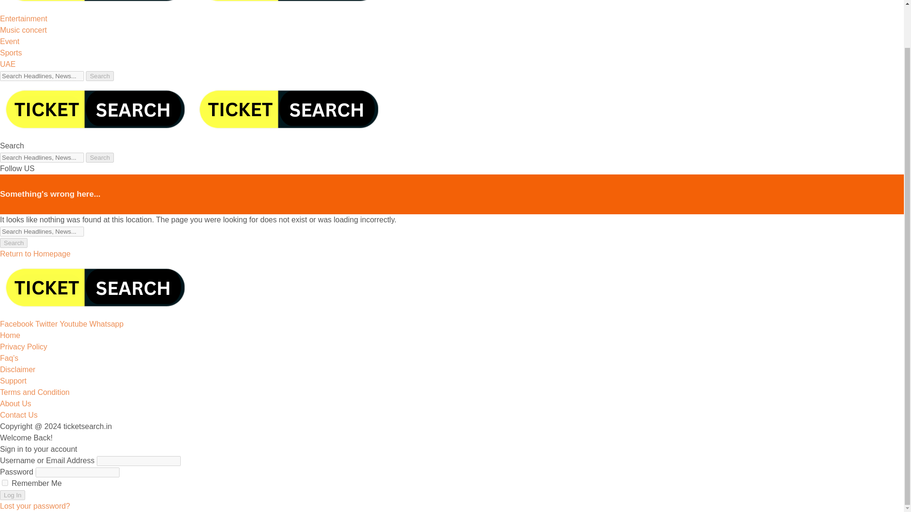  What do you see at coordinates (12, 495) in the screenshot?
I see `Log In` at bounding box center [12, 495].